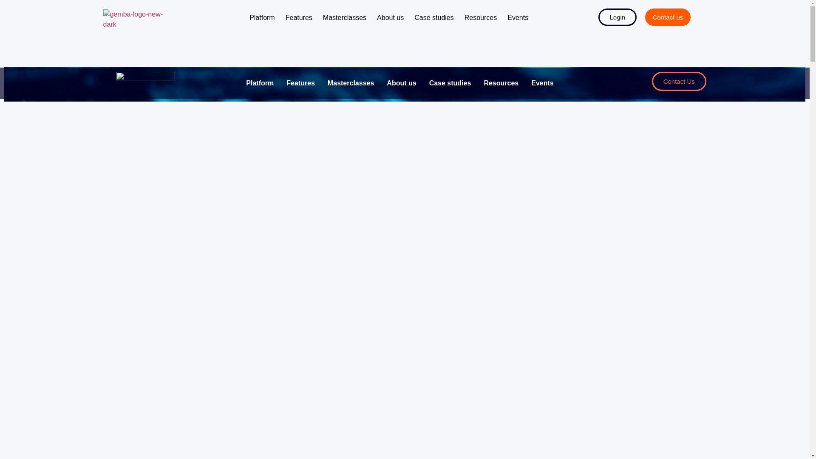  I want to click on   Login  , so click(597, 14).